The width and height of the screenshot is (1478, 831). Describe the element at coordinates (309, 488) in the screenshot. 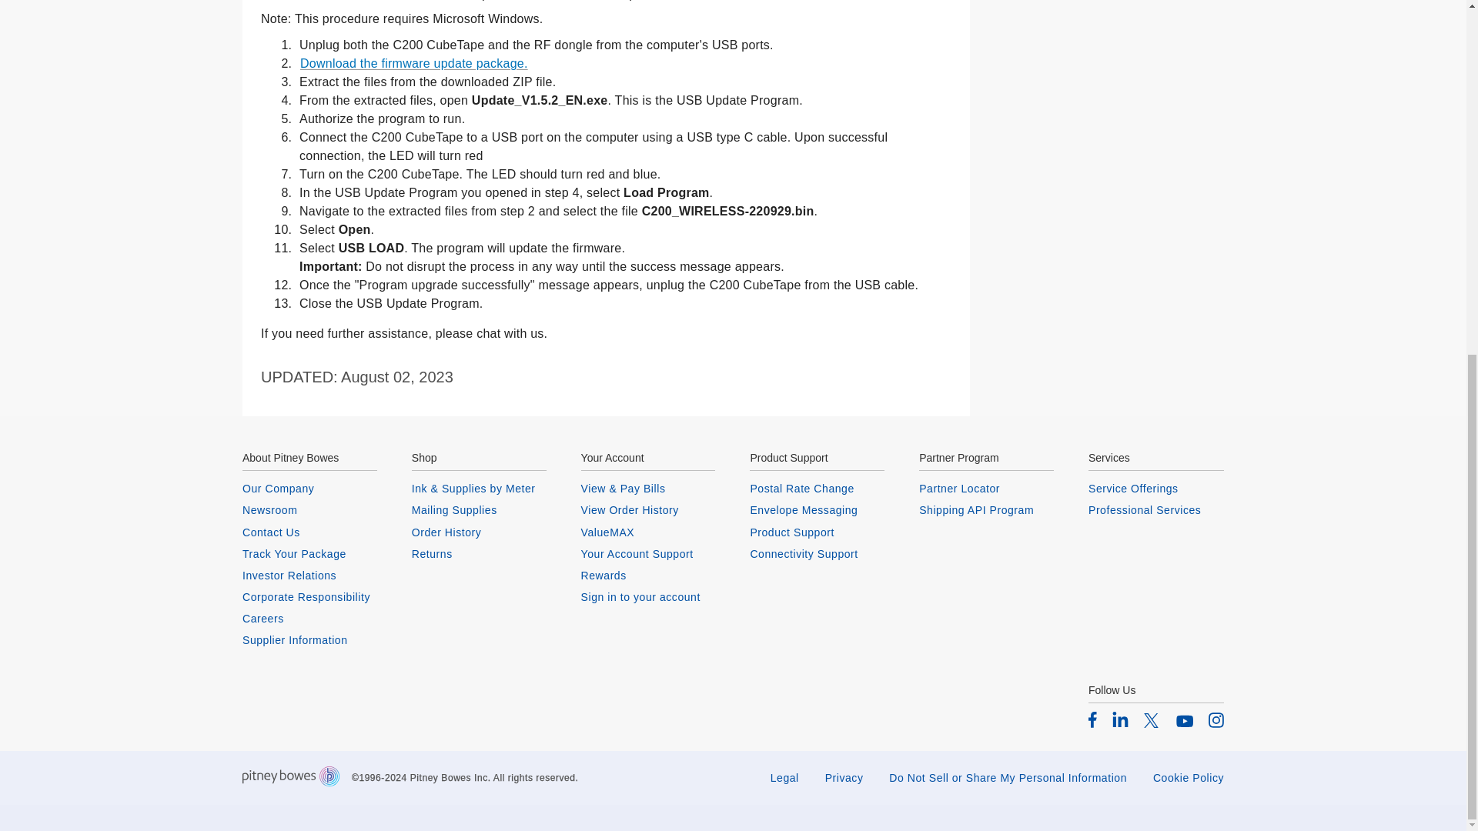

I see `Our Company` at that location.